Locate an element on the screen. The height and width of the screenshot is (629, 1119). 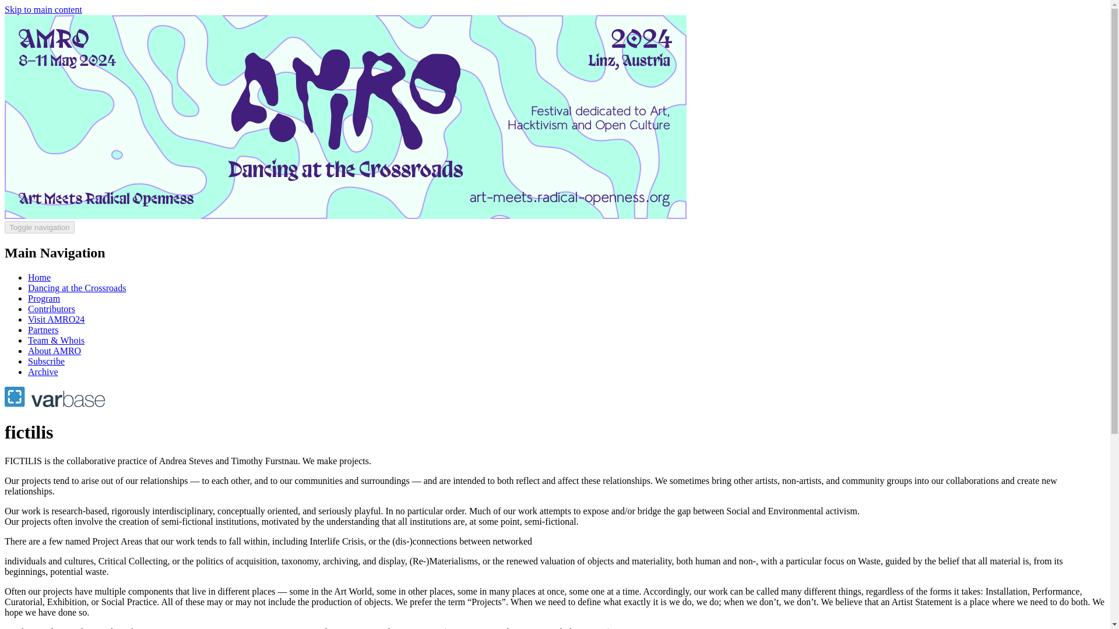
Dancing at the Crossroads is located at coordinates (77, 288).